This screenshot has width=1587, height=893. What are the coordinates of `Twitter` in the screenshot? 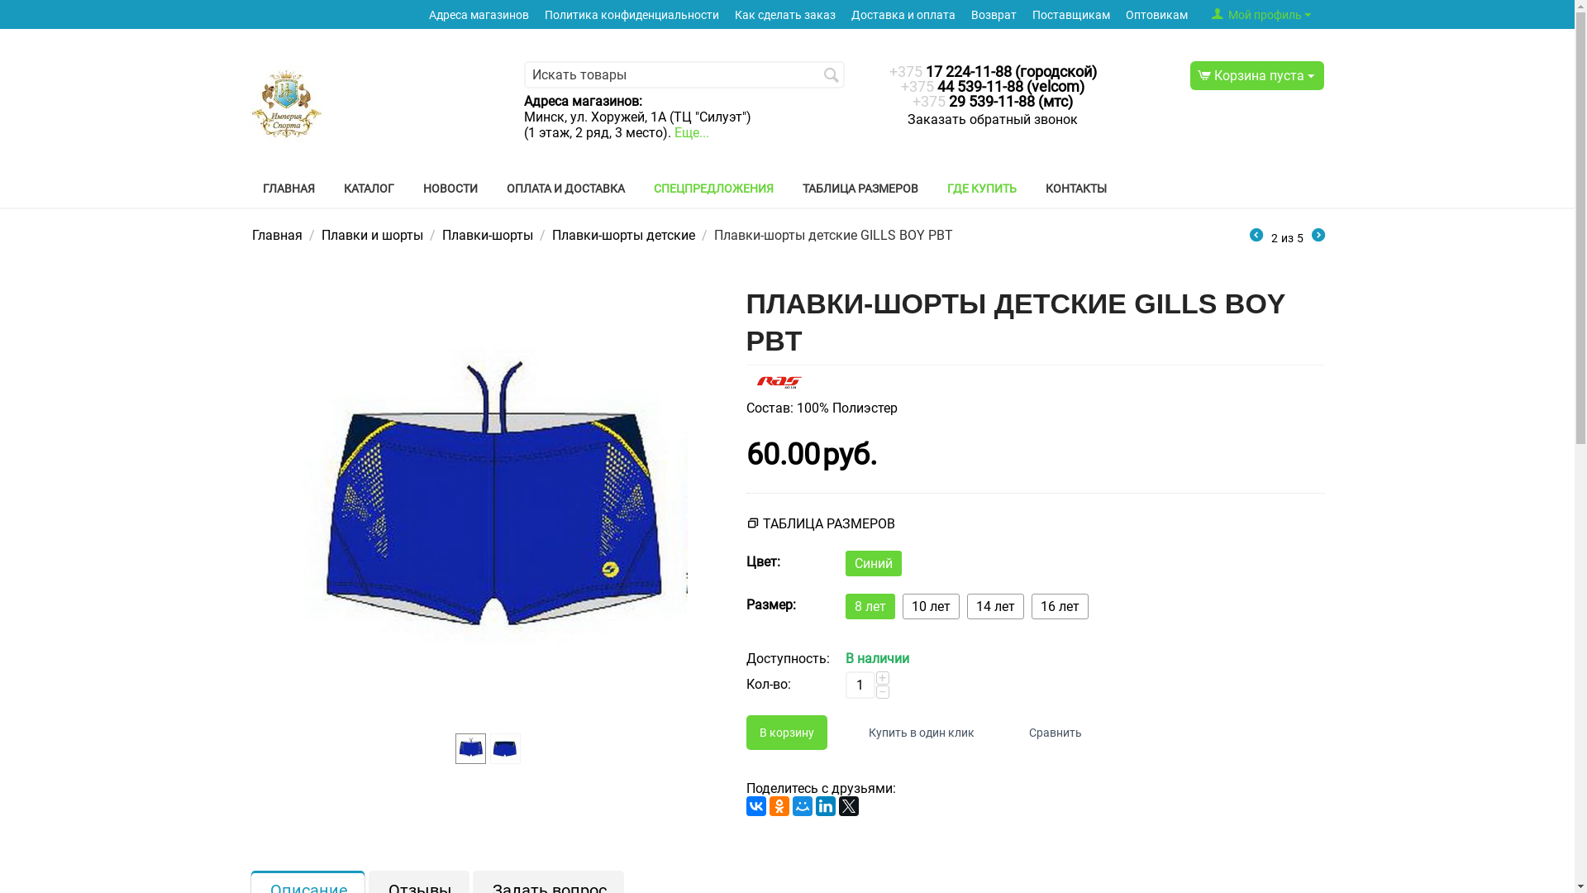 It's located at (848, 806).